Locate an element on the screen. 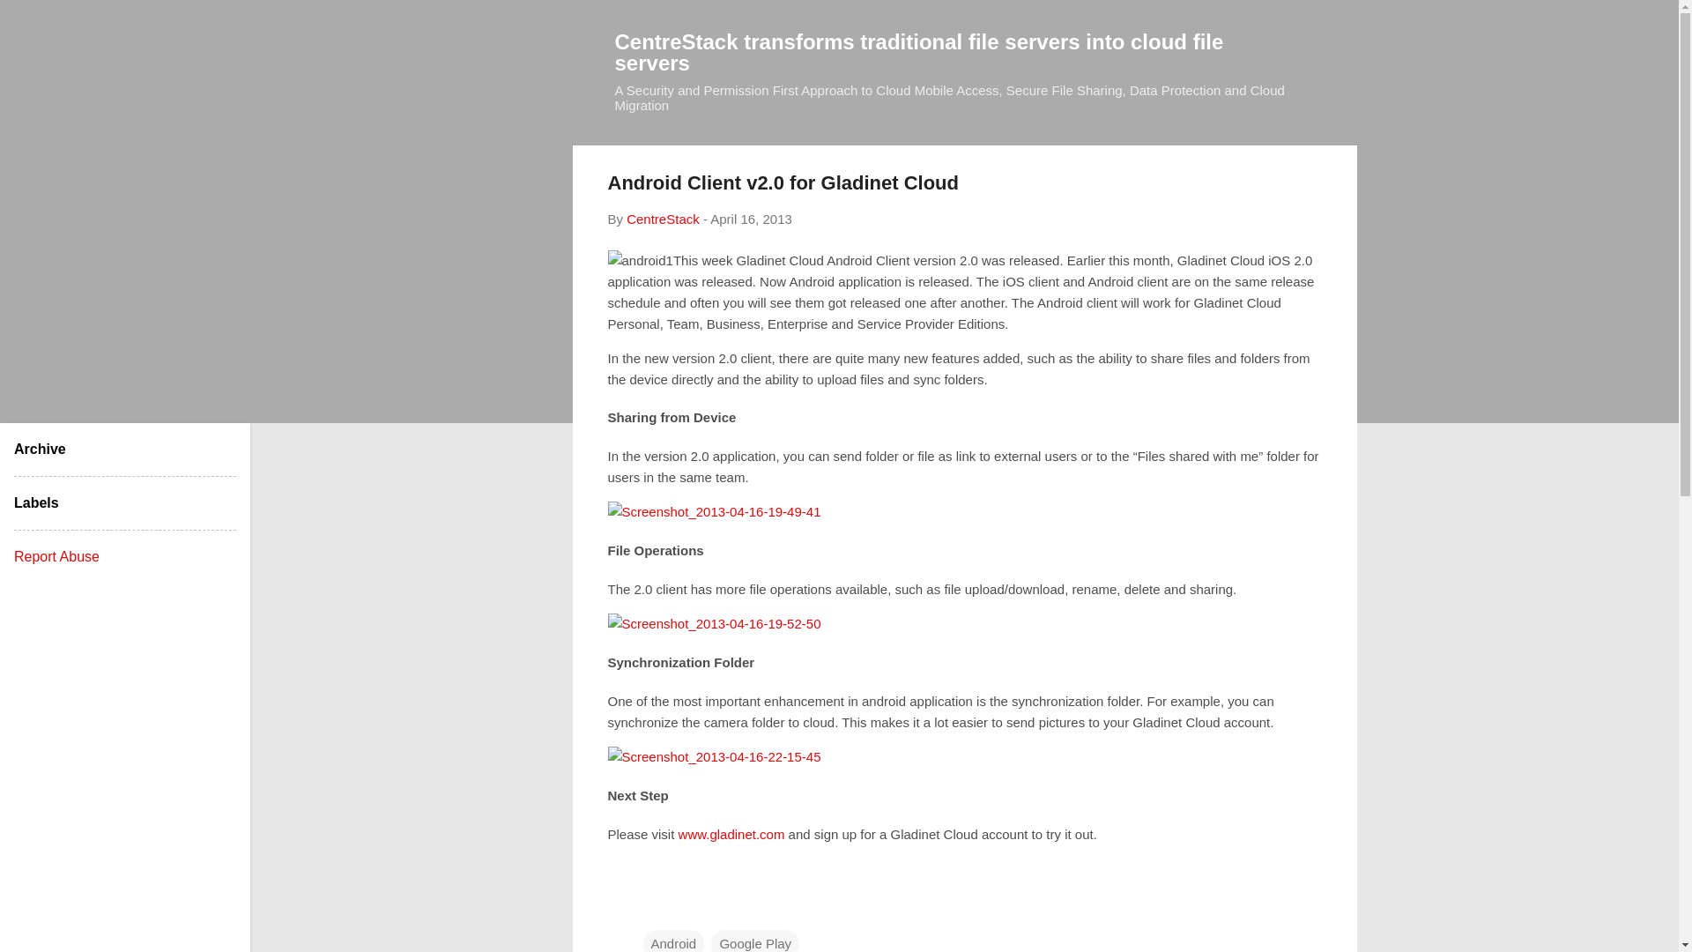 The width and height of the screenshot is (1692, 952). April 16, 2013 is located at coordinates (751, 219).